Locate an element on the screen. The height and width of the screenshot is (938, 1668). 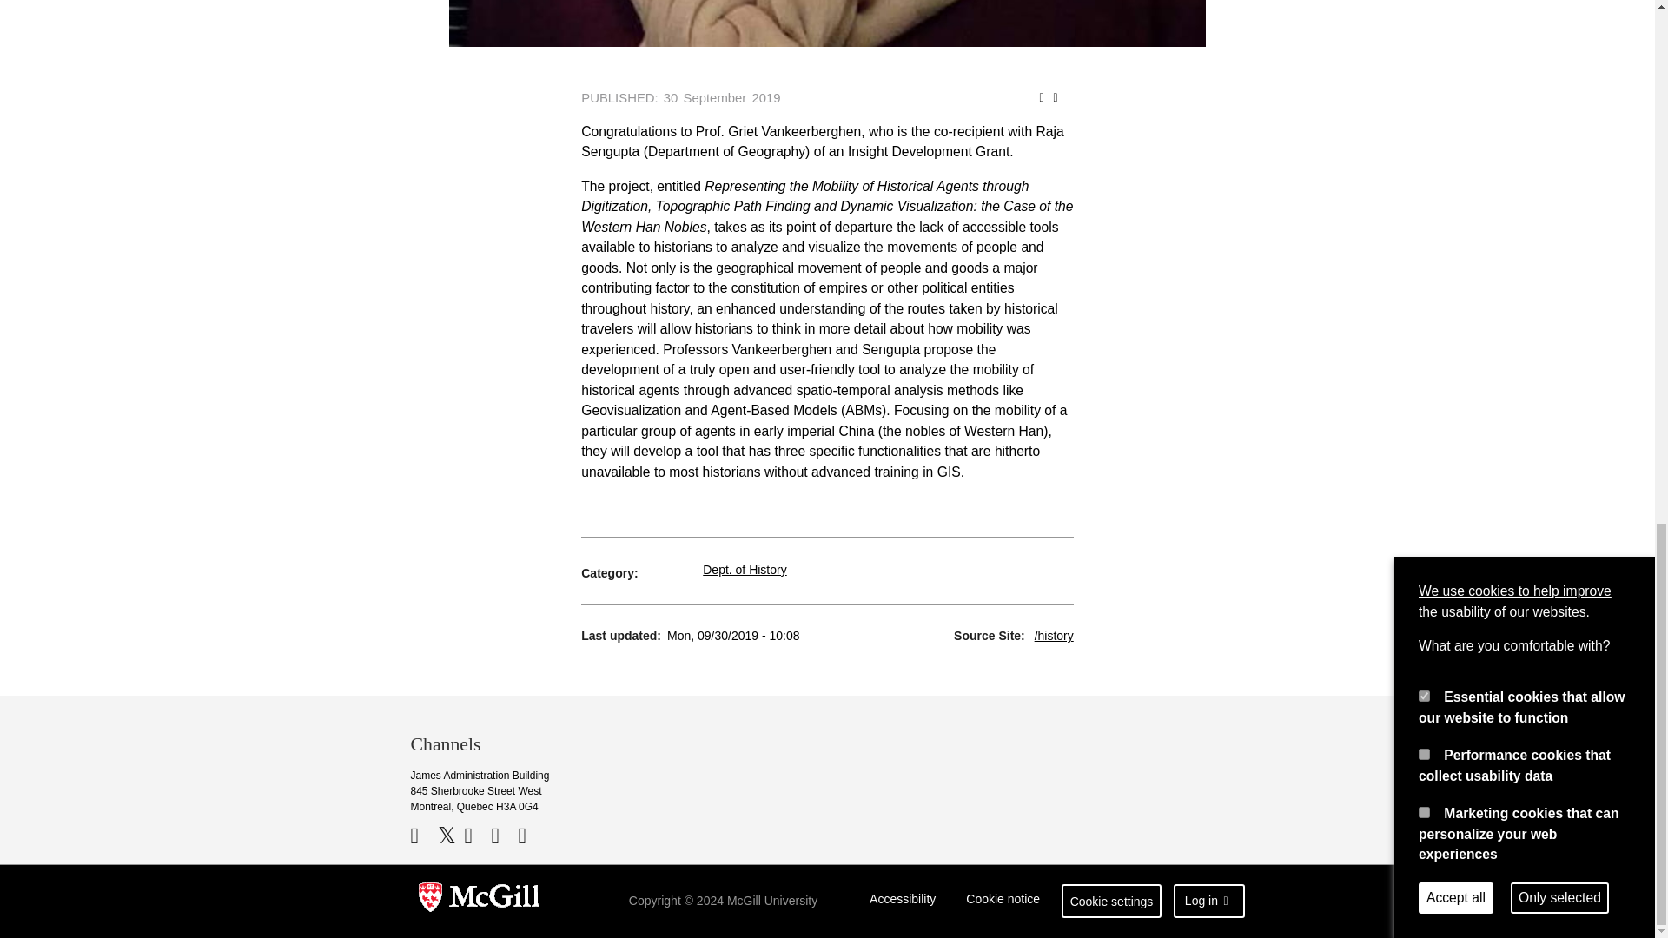
Instagram is located at coordinates (528, 836).